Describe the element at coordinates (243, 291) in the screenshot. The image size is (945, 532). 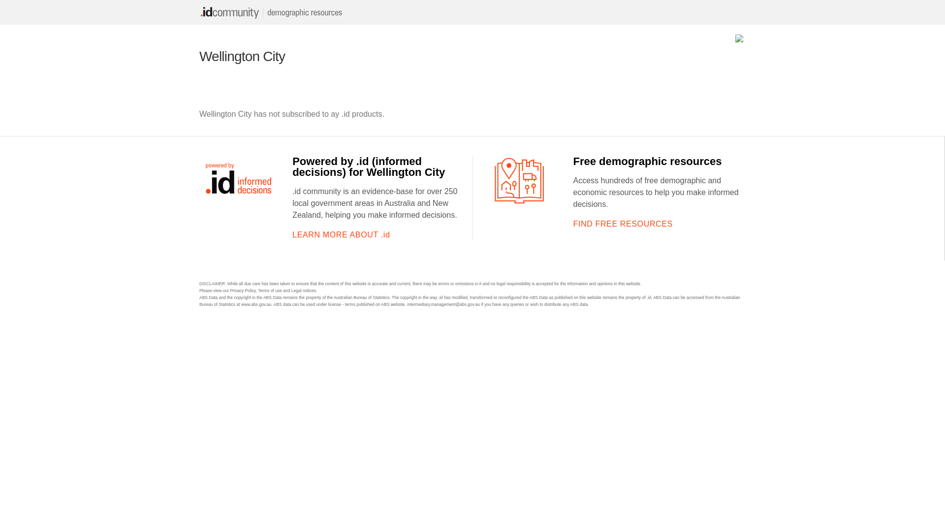
I see `Privacy Policy` at that location.